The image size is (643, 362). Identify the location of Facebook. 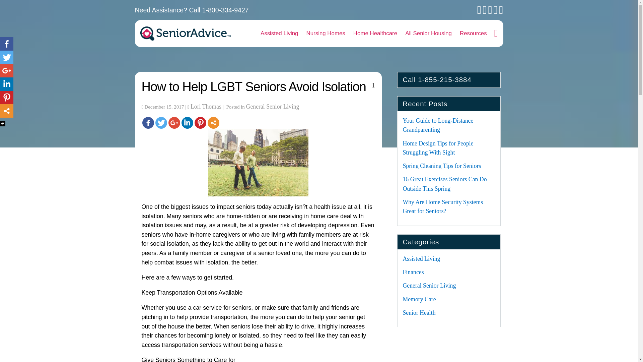
(148, 123).